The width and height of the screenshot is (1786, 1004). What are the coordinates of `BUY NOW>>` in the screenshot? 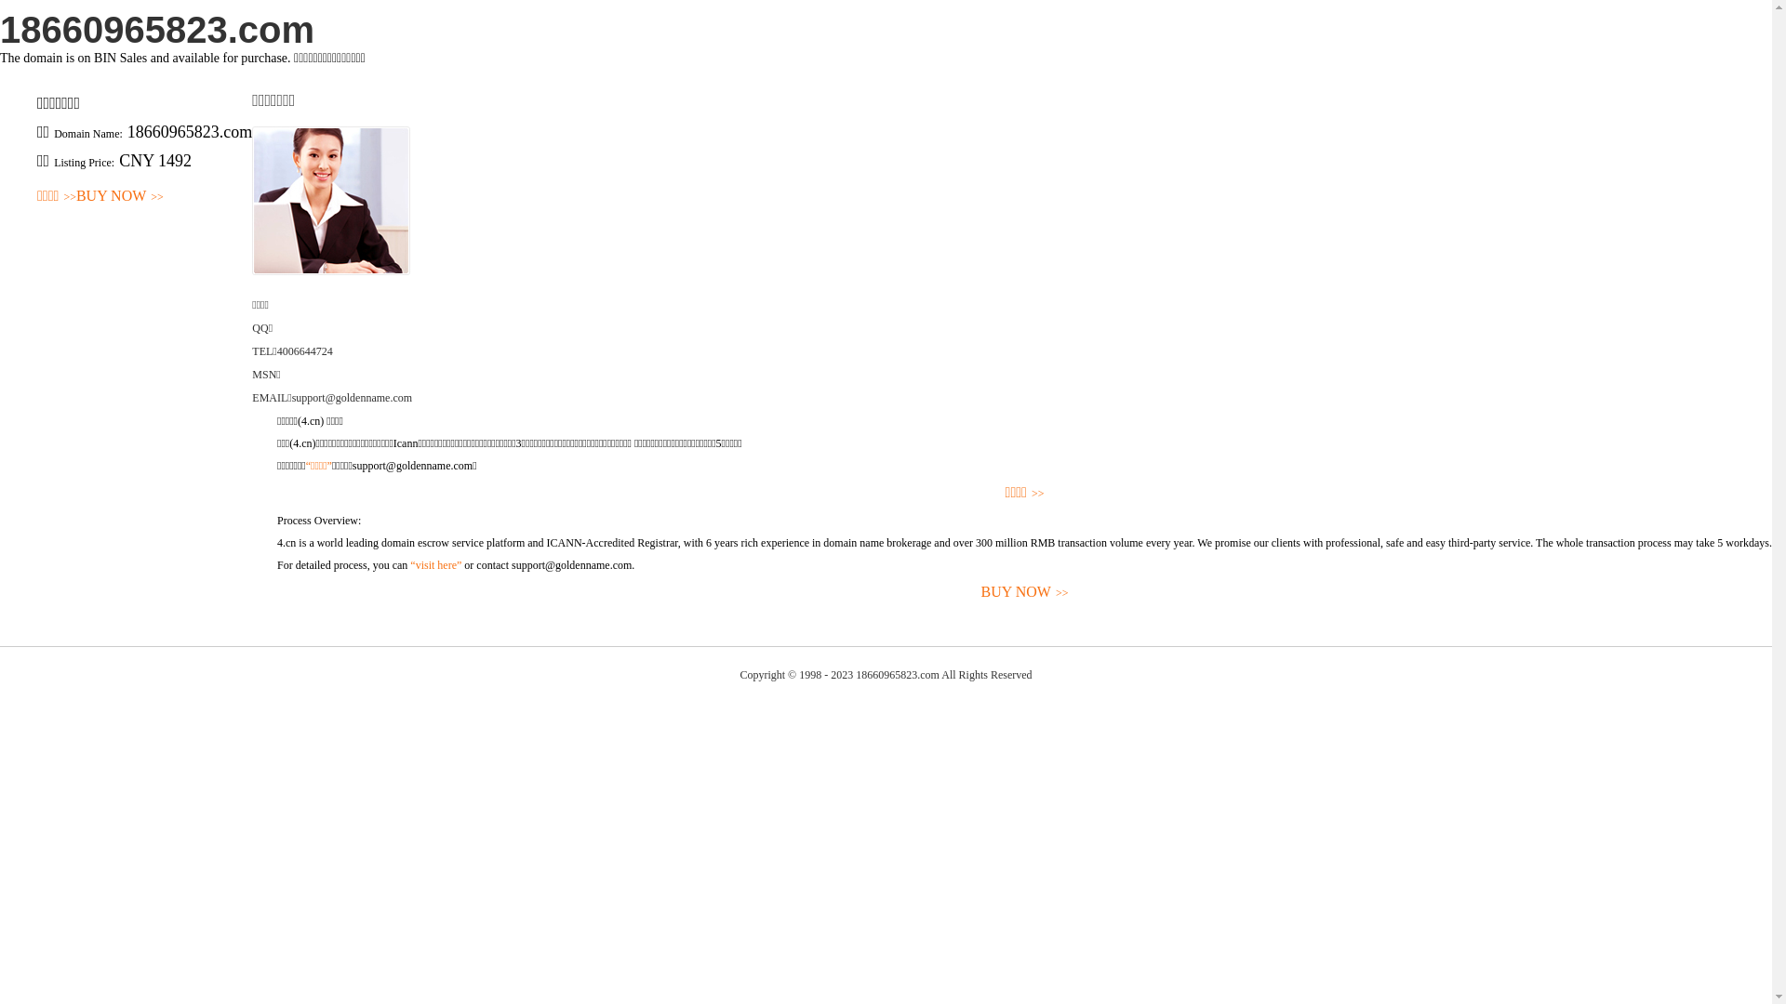 It's located at (120, 197).